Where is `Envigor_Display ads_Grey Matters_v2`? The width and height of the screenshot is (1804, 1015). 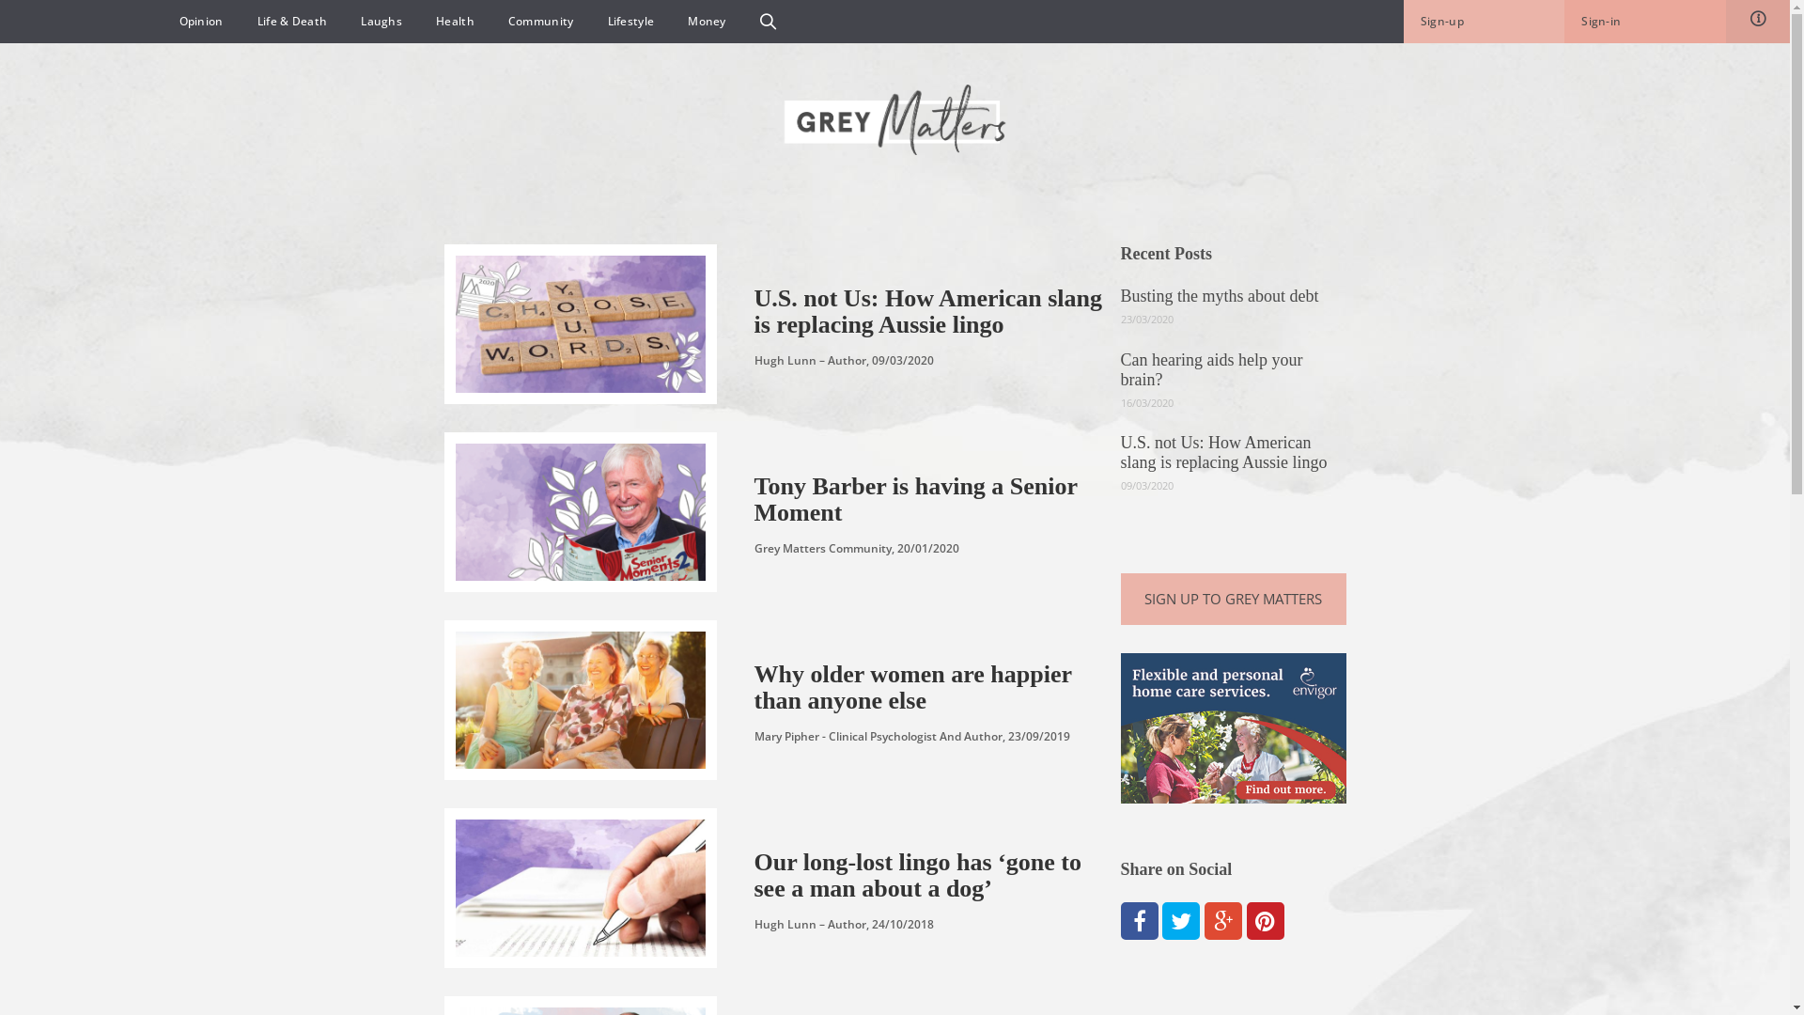 Envigor_Display ads_Grey Matters_v2 is located at coordinates (1233, 726).